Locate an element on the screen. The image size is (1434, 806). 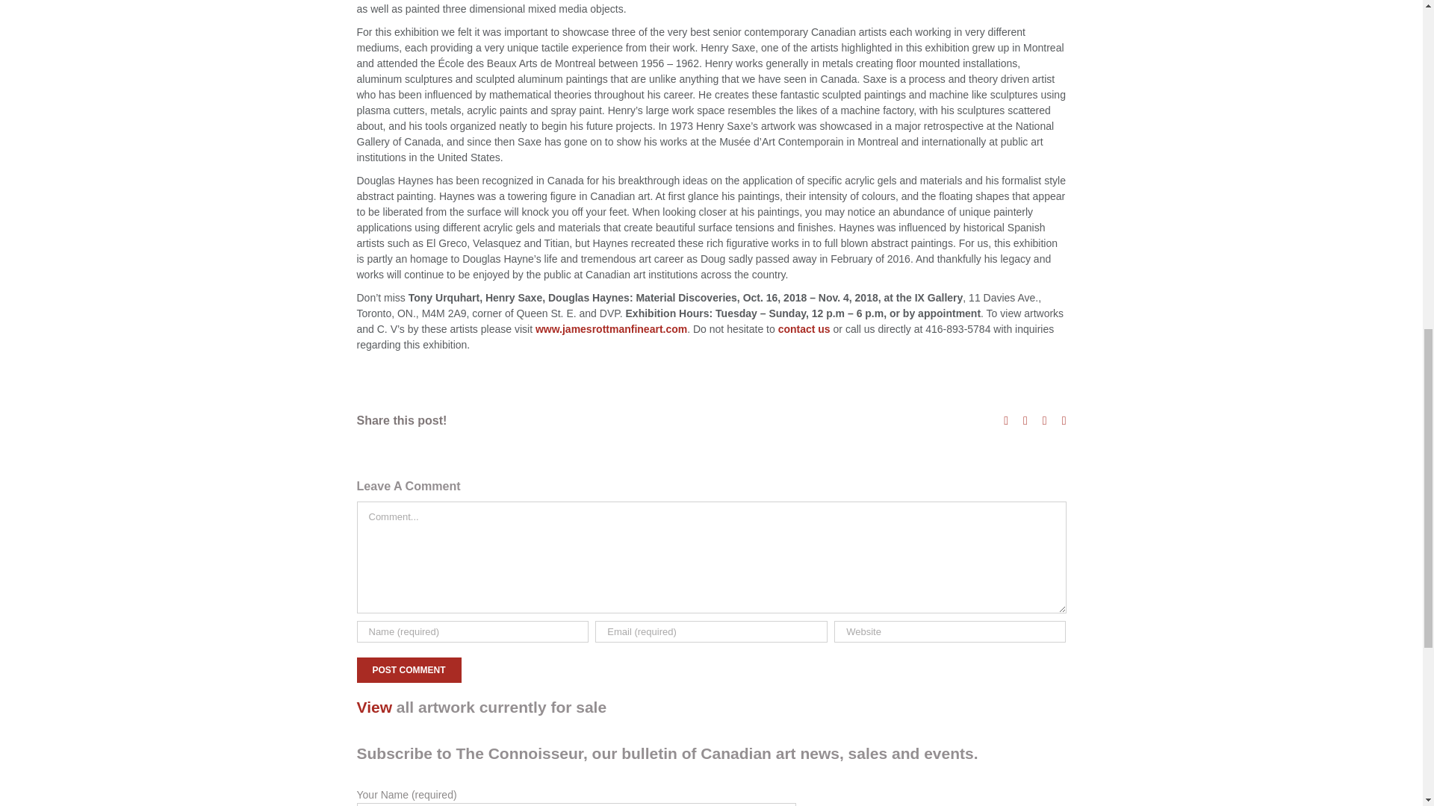
View all artwork currently for sale is located at coordinates (712, 706).